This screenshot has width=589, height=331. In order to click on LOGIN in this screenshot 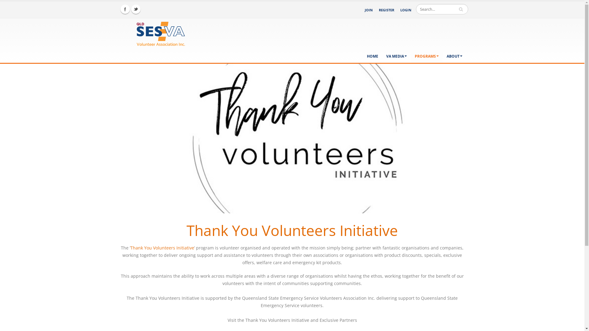, I will do `click(406, 10)`.